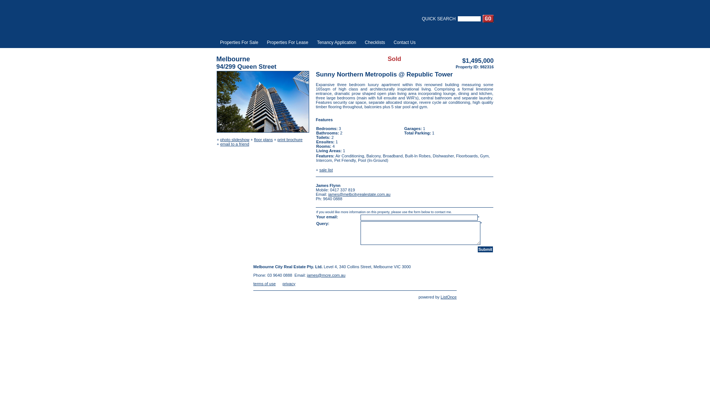 This screenshot has height=399, width=710. Describe the element at coordinates (234, 140) in the screenshot. I see `photo slideshow` at that location.